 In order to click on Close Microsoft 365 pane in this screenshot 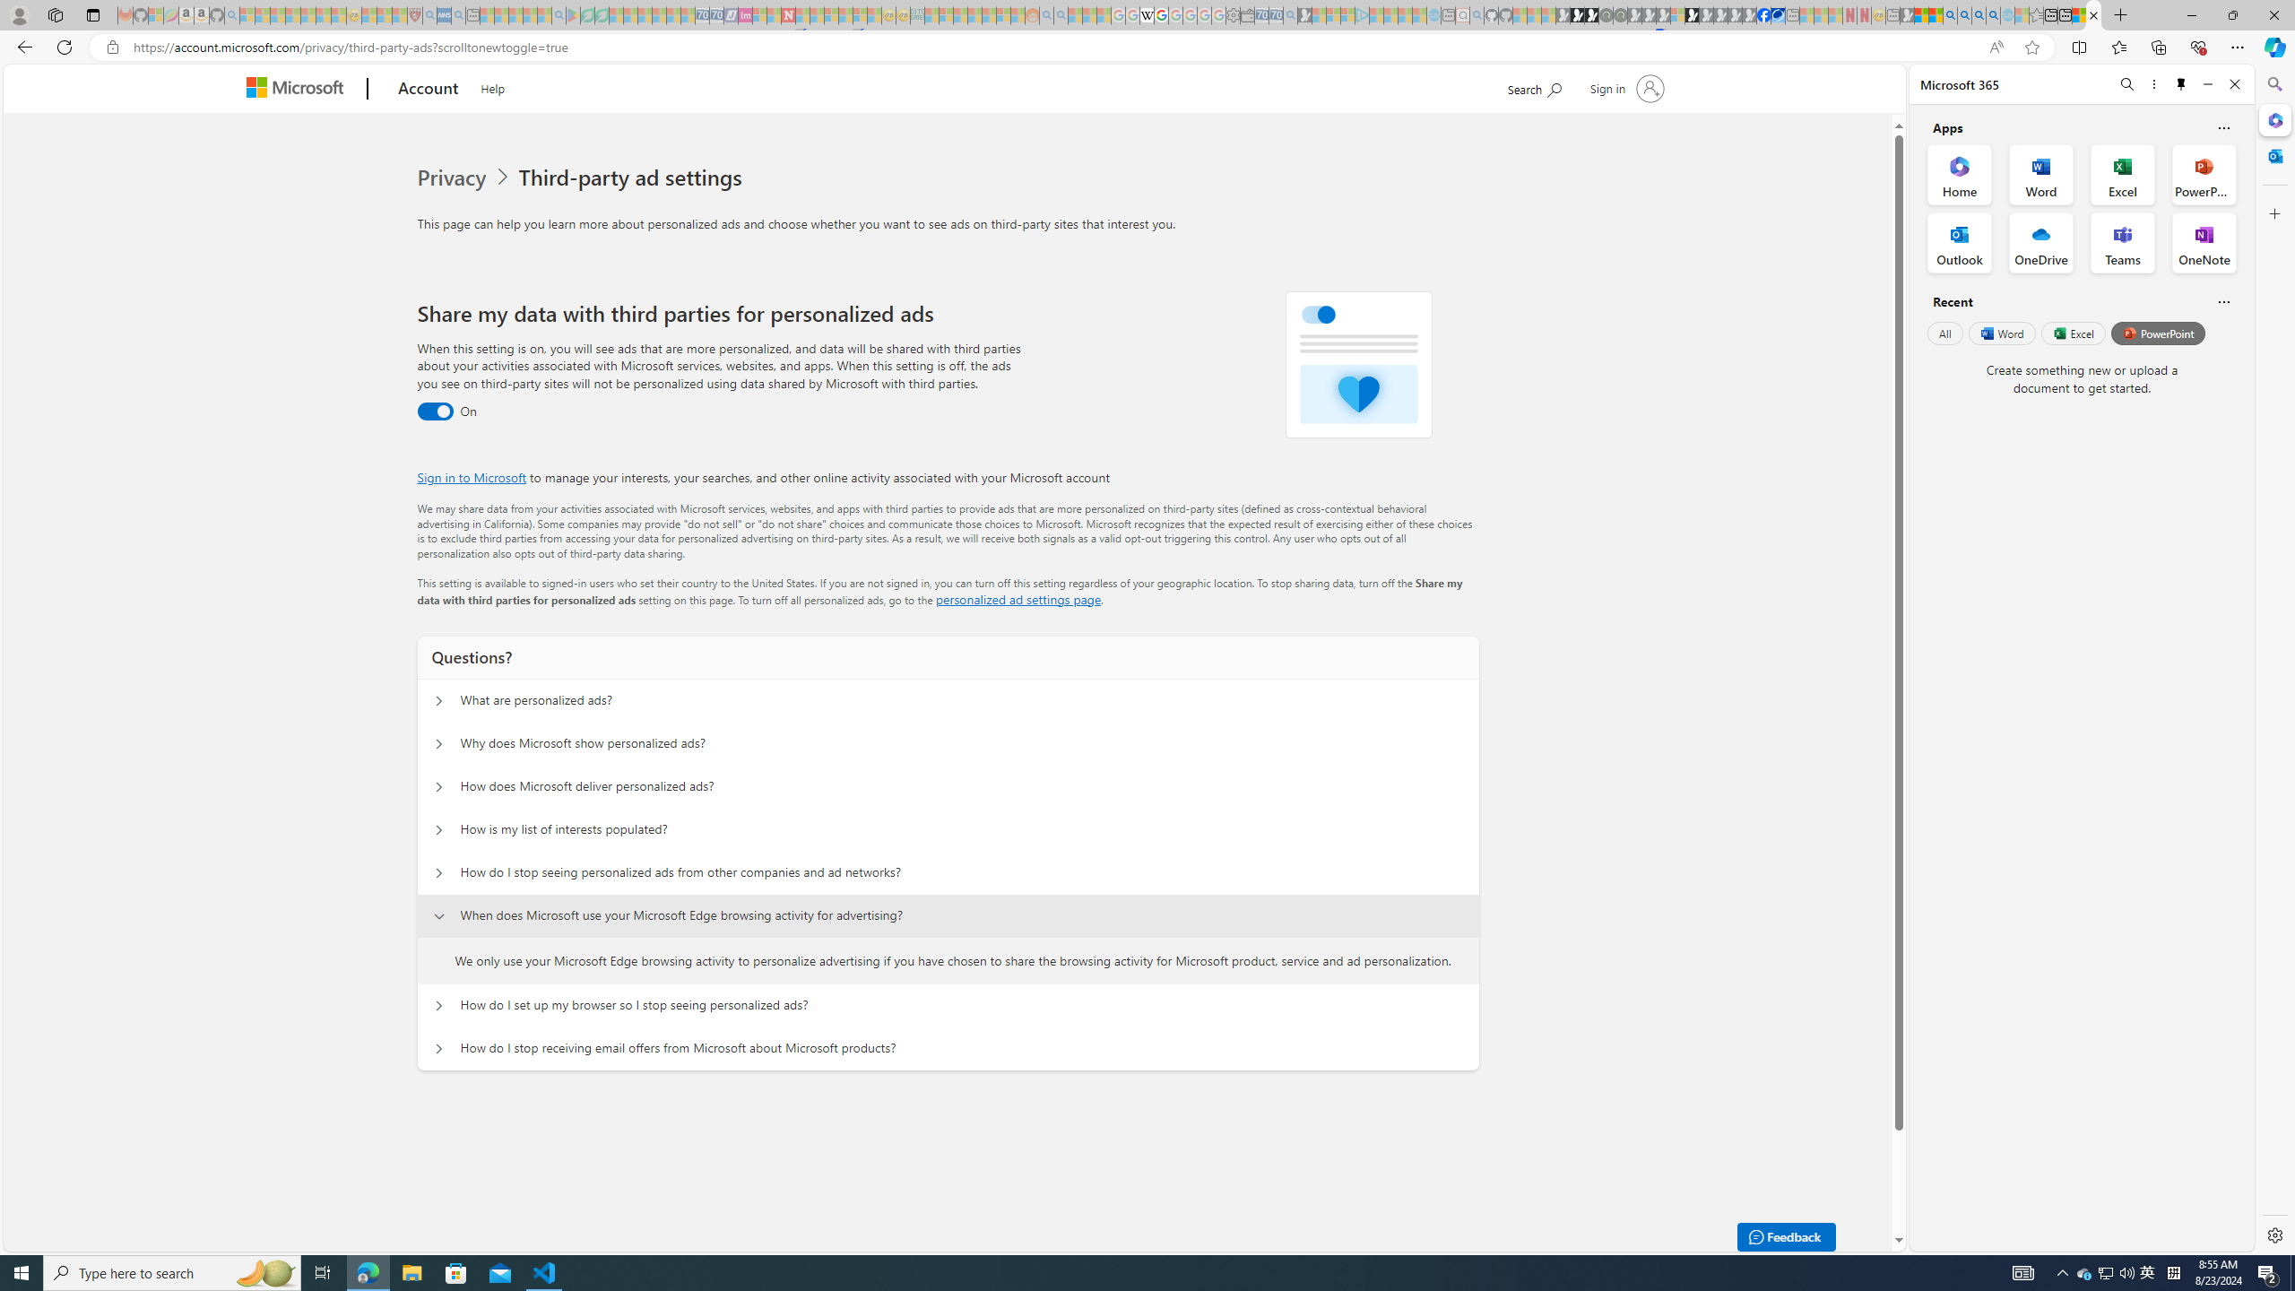, I will do `click(2273, 120)`.